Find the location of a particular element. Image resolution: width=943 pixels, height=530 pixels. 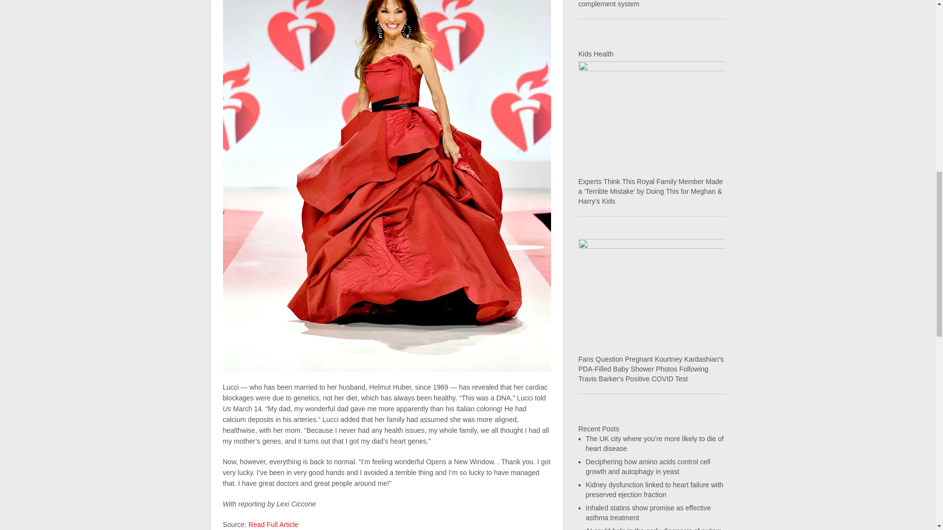

Kulkarni recognized for research into complement system is located at coordinates (635, 4).